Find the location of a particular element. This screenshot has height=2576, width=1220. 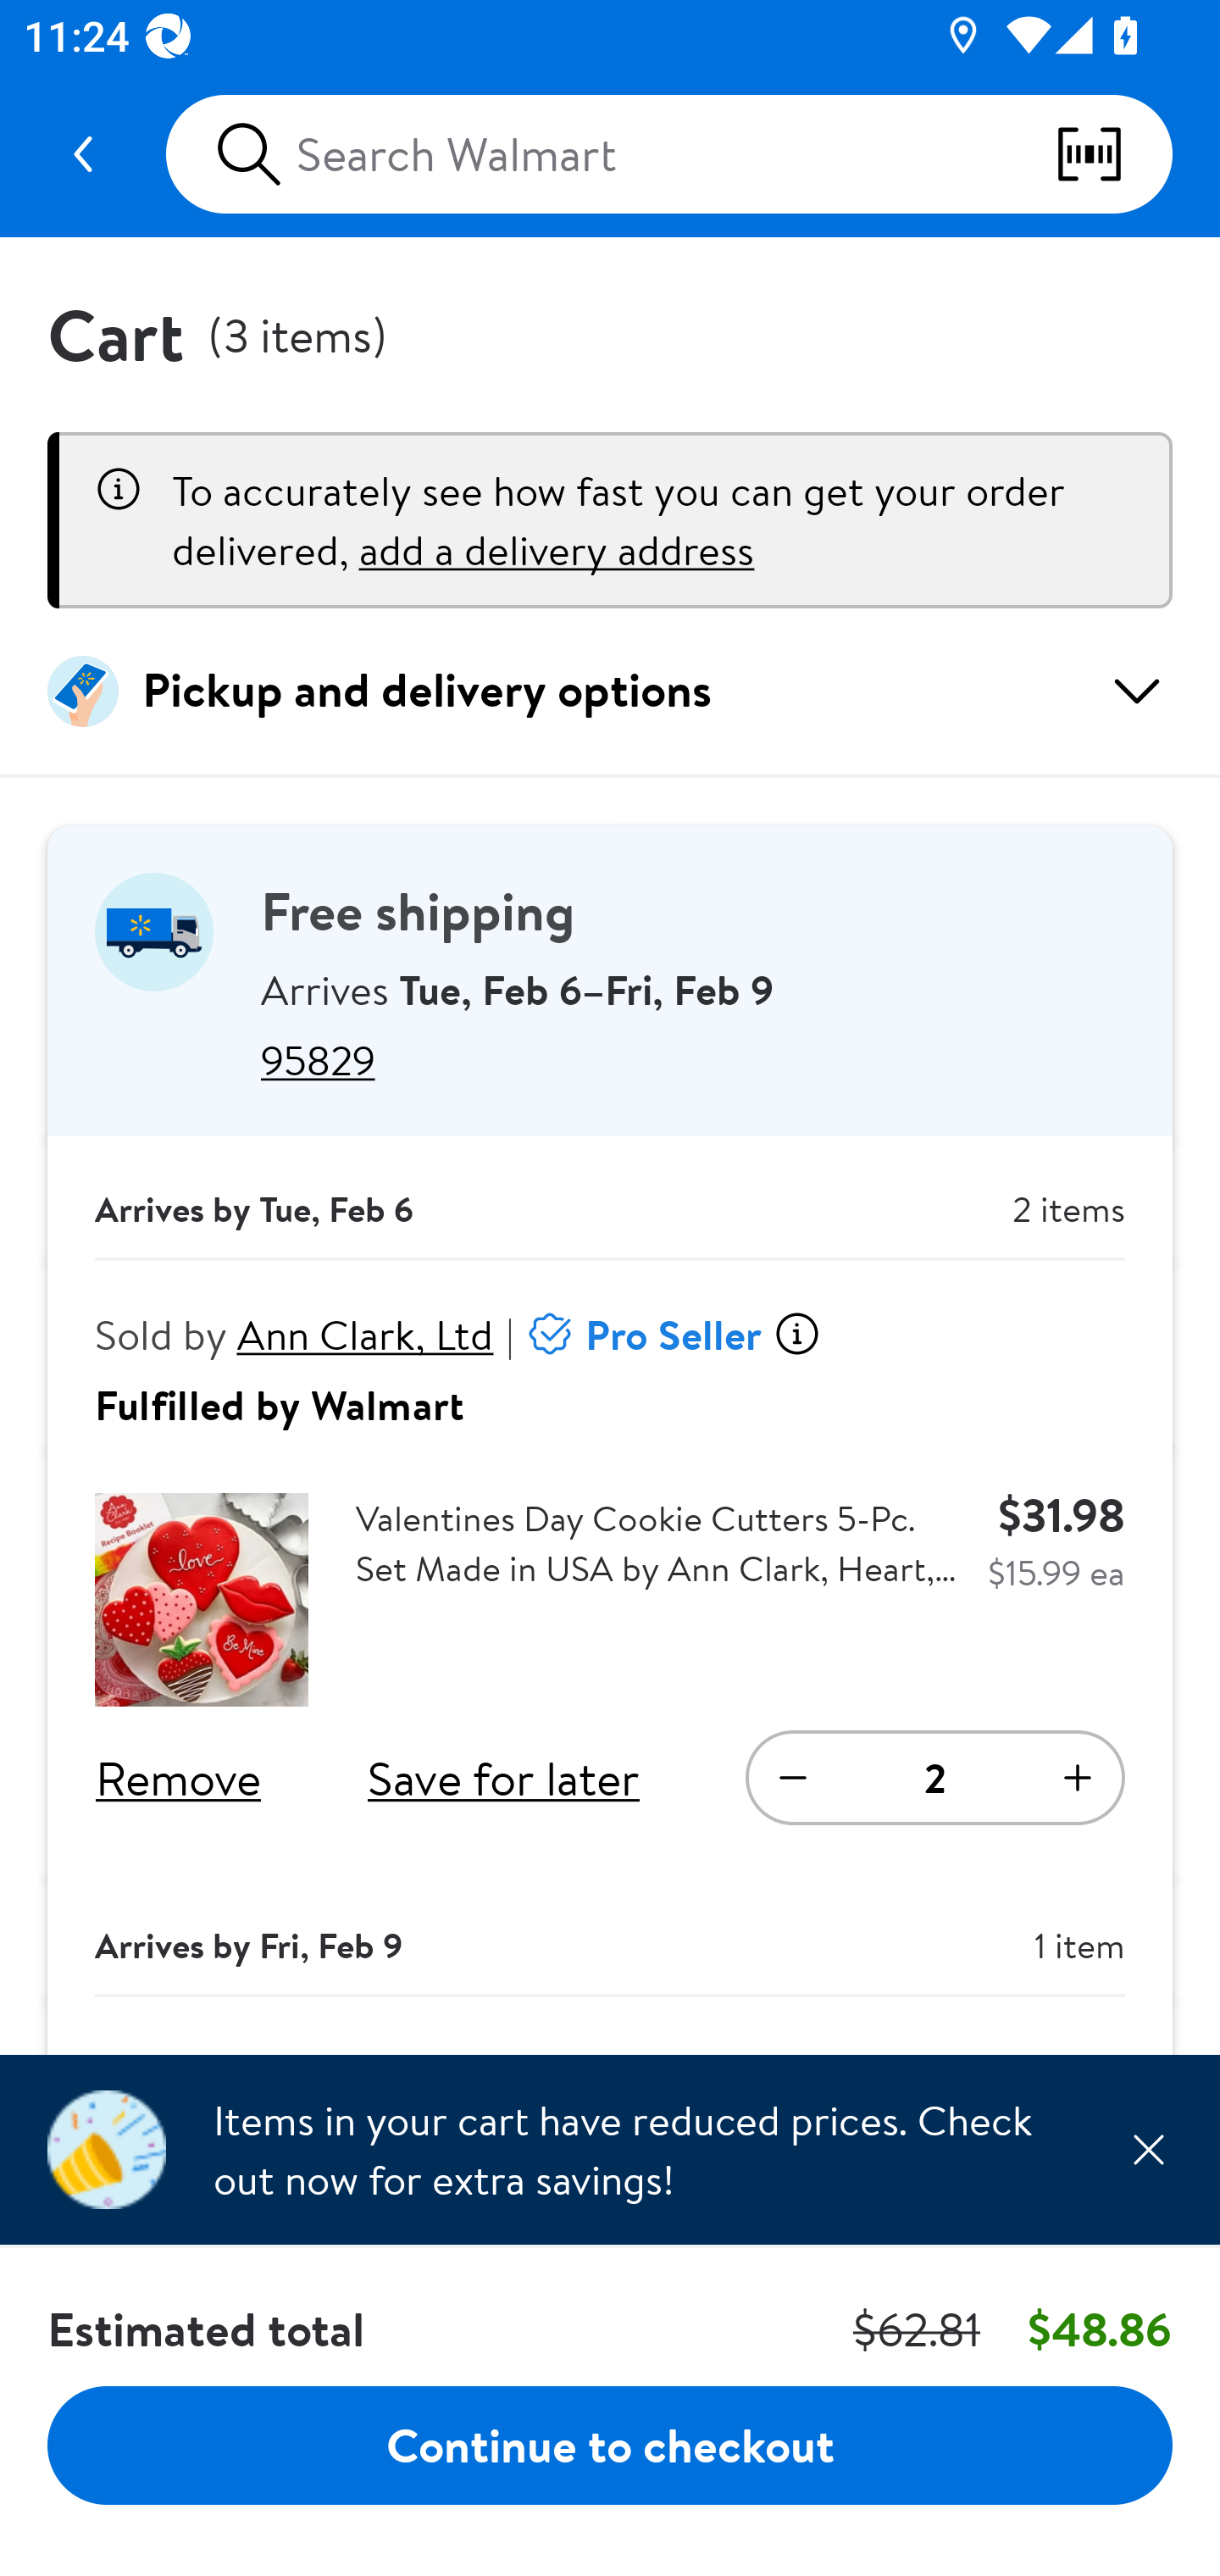

Opens barcode scanner is located at coordinates (1113, 154).